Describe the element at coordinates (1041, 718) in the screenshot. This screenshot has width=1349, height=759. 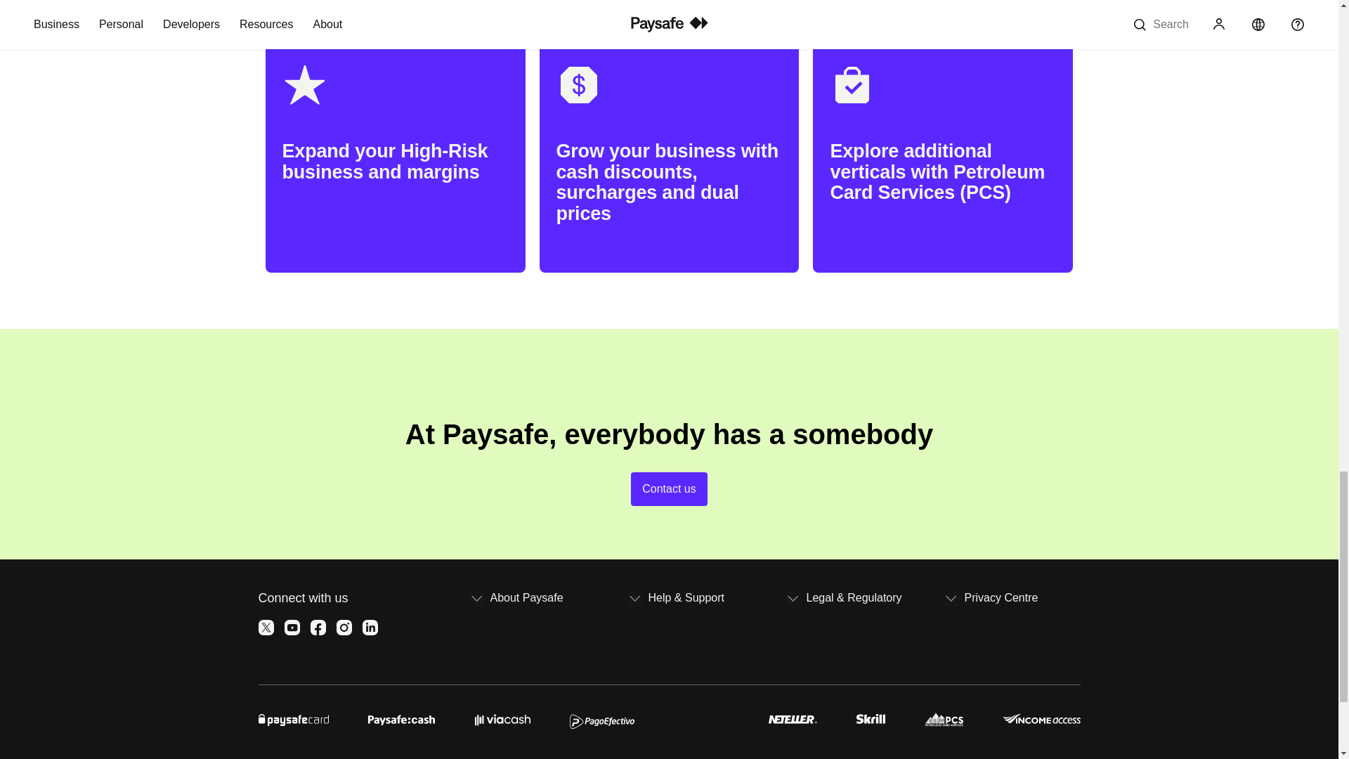
I see `Income Access` at that location.